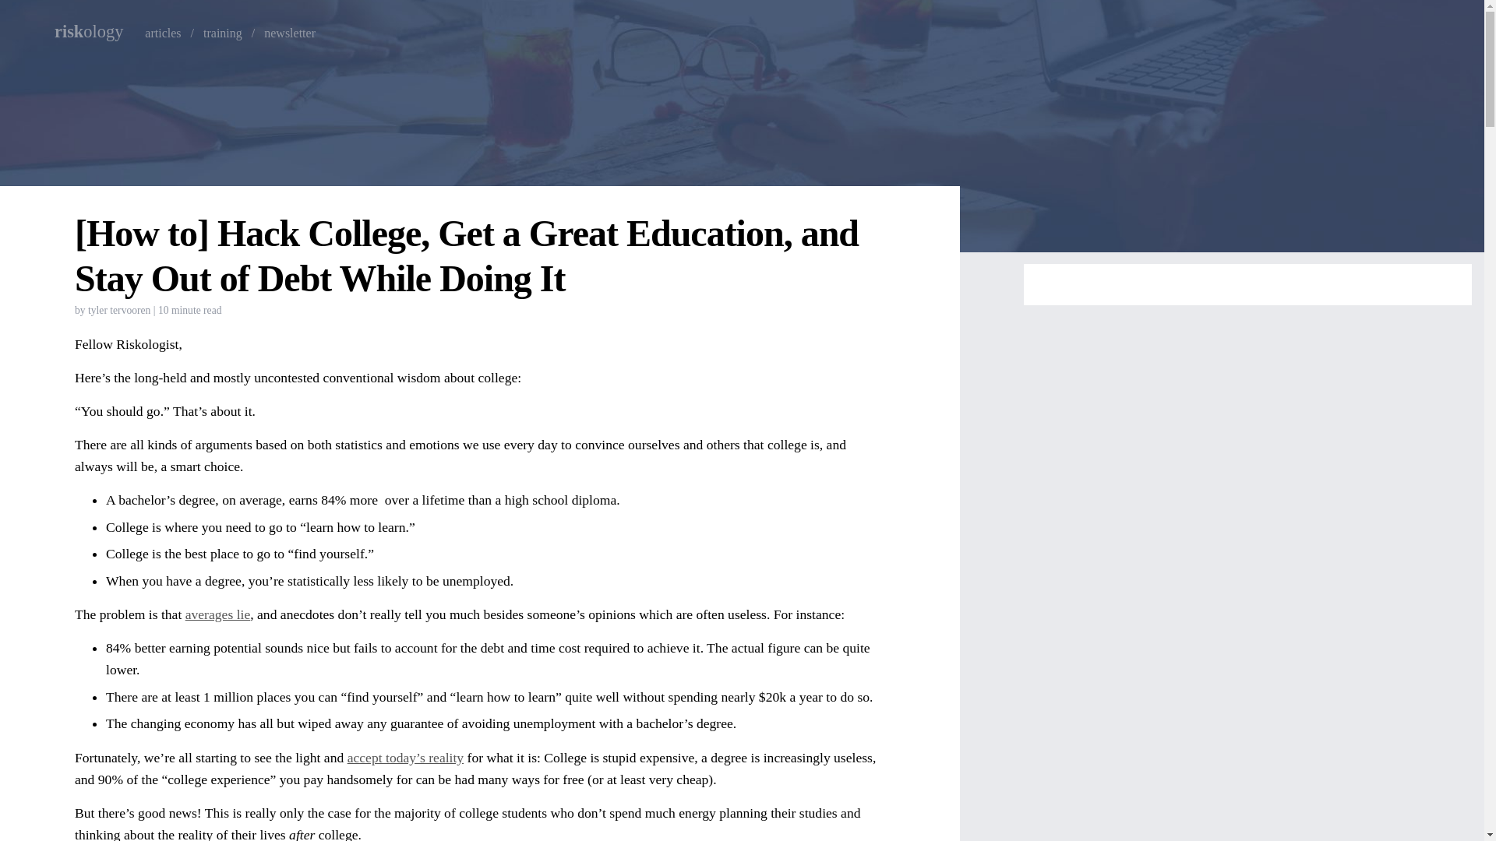  What do you see at coordinates (290, 33) in the screenshot?
I see `newsletter` at bounding box center [290, 33].